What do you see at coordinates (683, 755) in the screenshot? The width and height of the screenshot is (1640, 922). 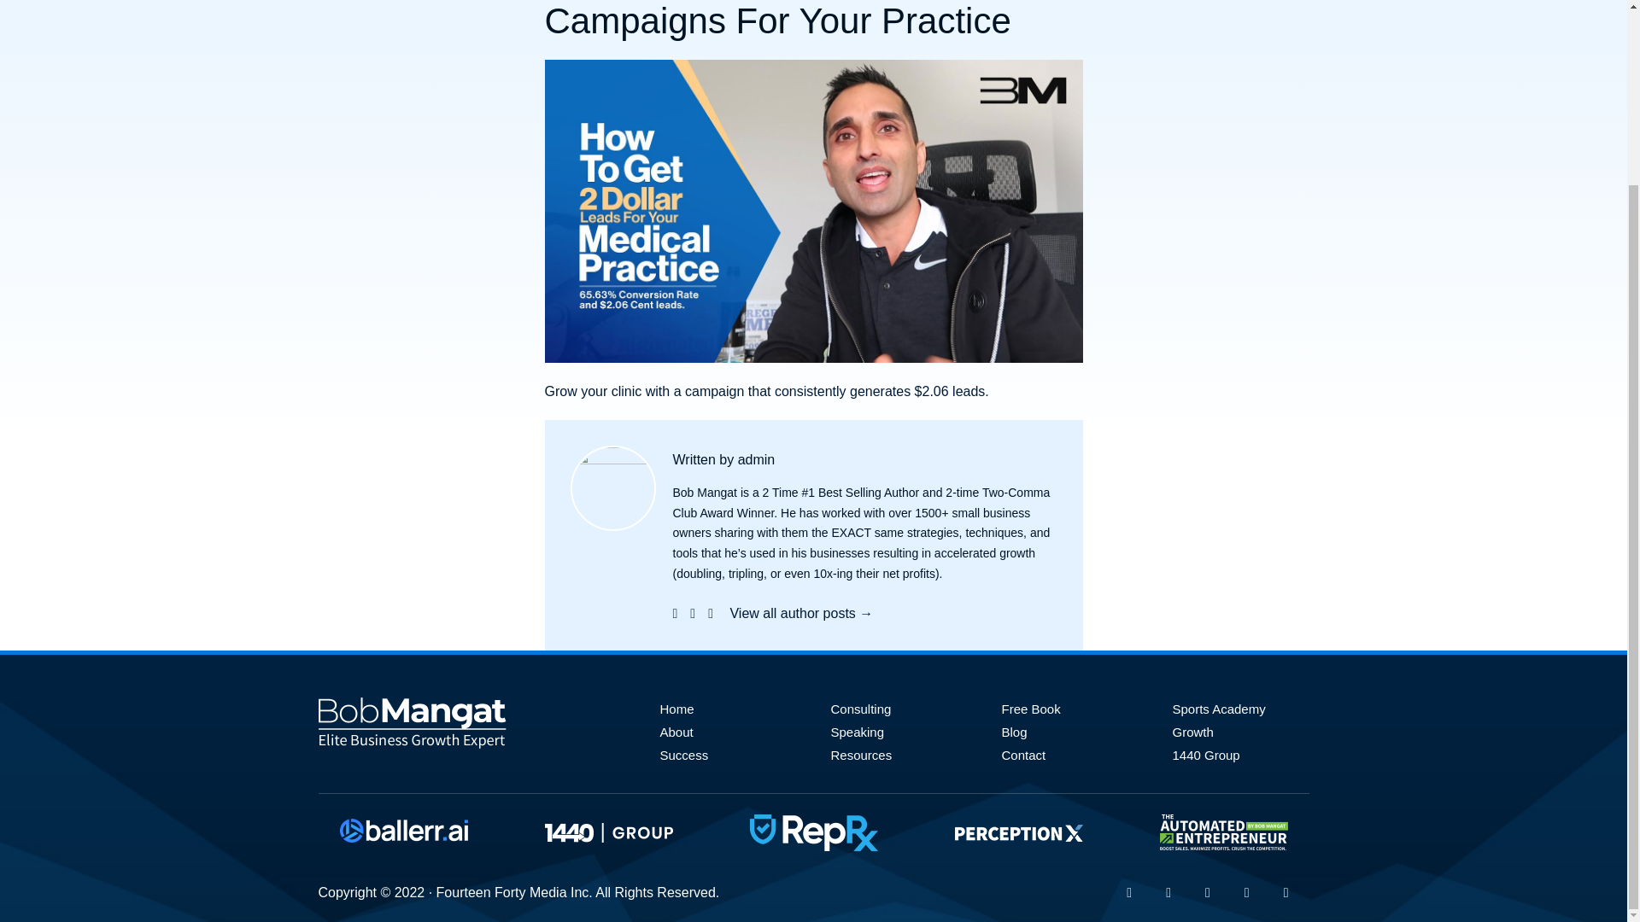 I see `Success` at bounding box center [683, 755].